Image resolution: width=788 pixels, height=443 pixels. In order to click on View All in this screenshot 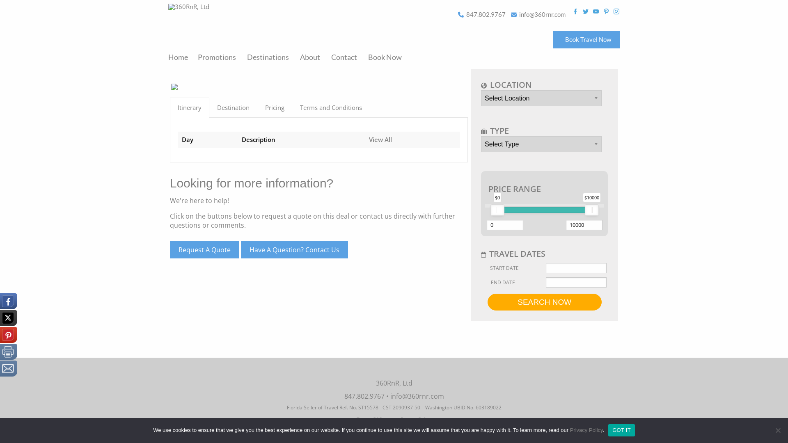, I will do `click(380, 139)`.